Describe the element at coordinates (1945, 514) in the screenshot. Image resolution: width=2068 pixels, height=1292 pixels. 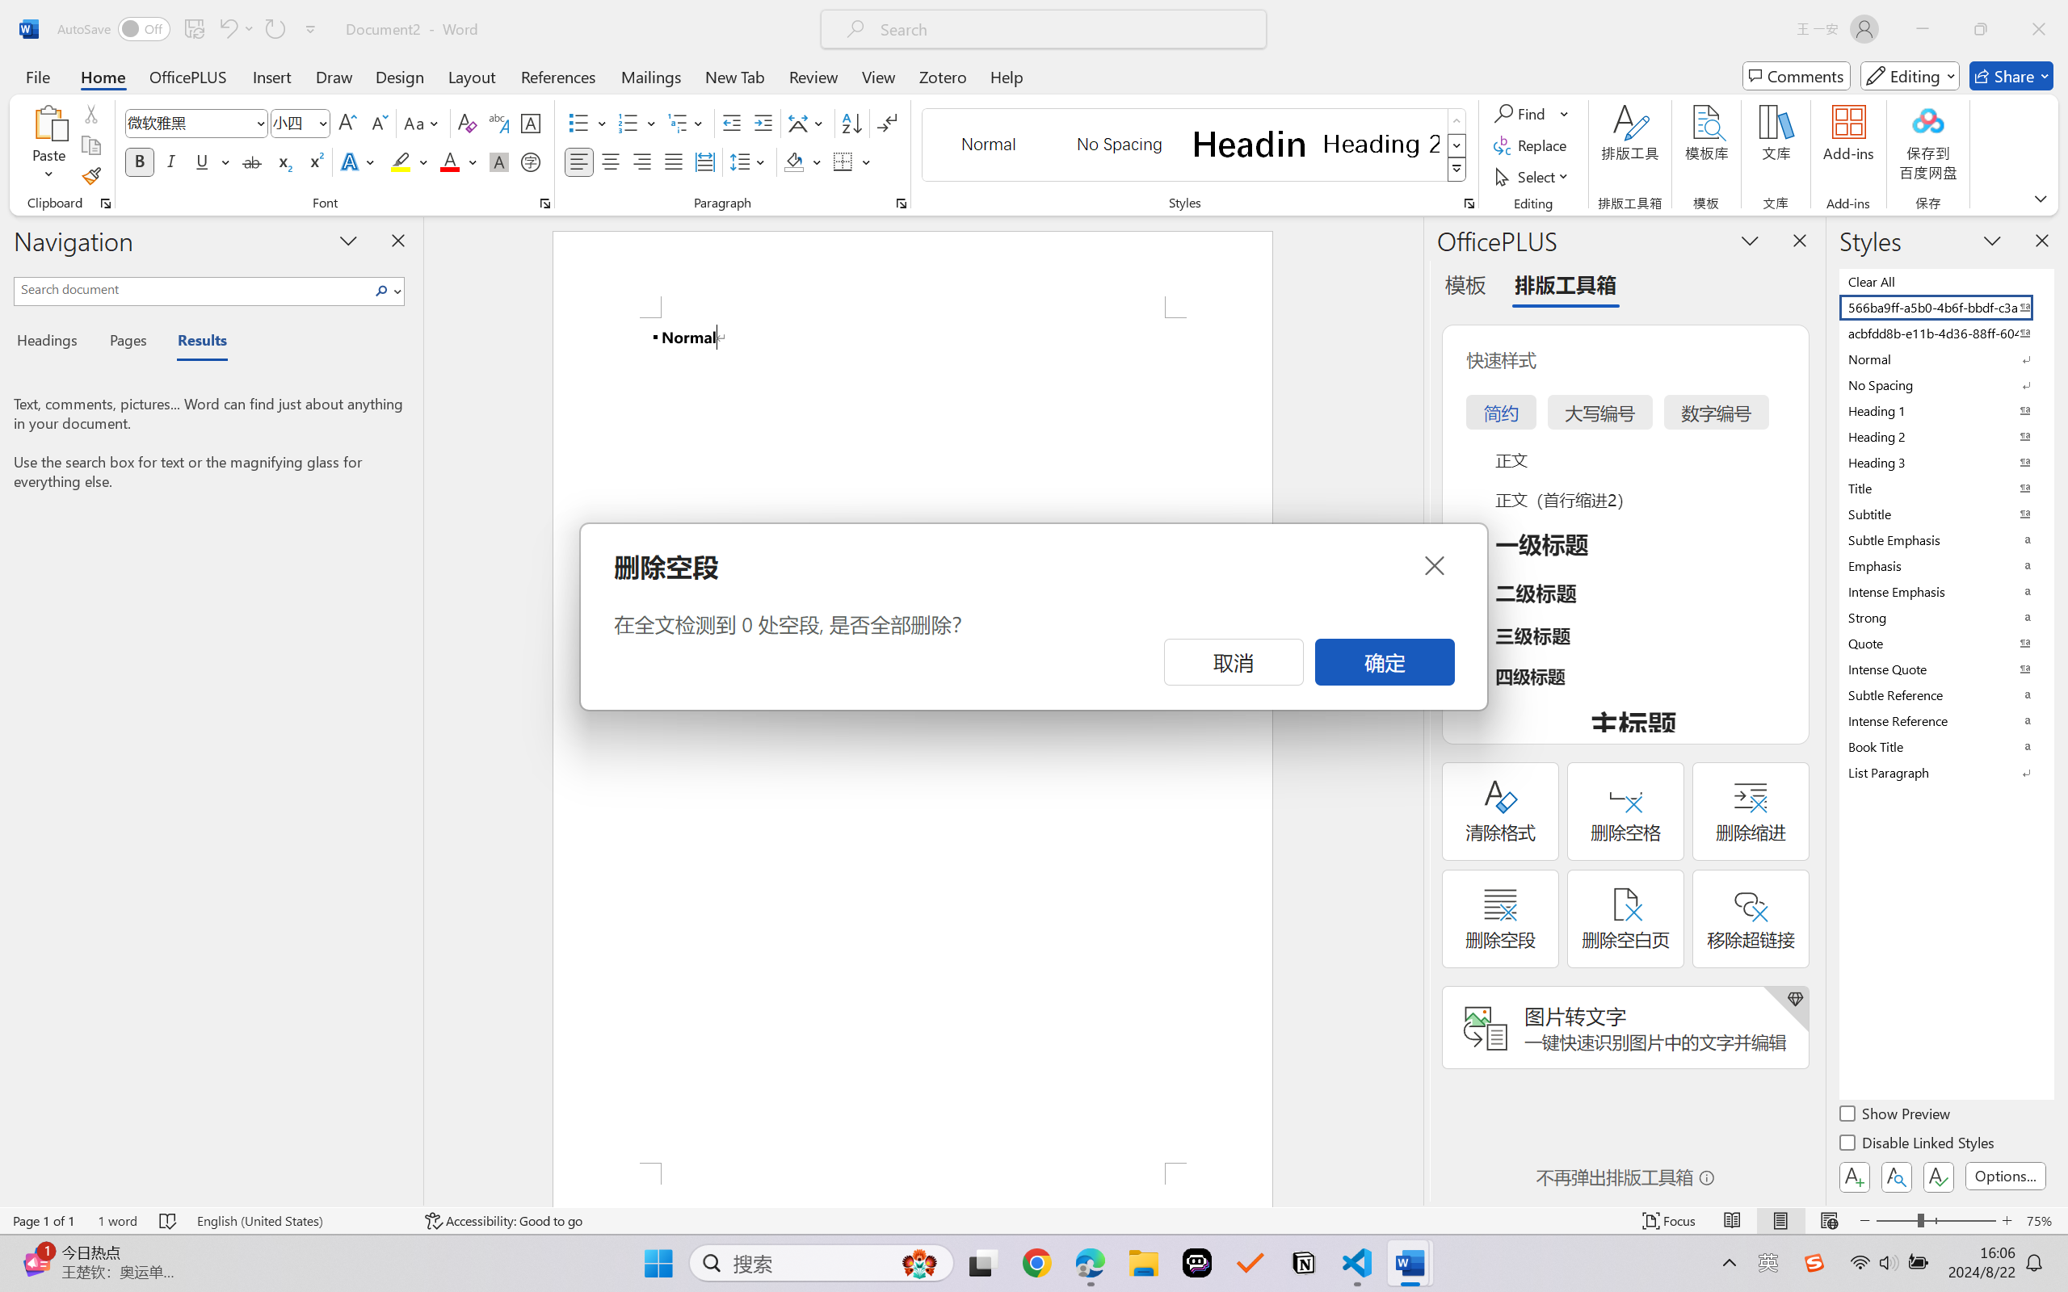
I see `Subtitle` at that location.